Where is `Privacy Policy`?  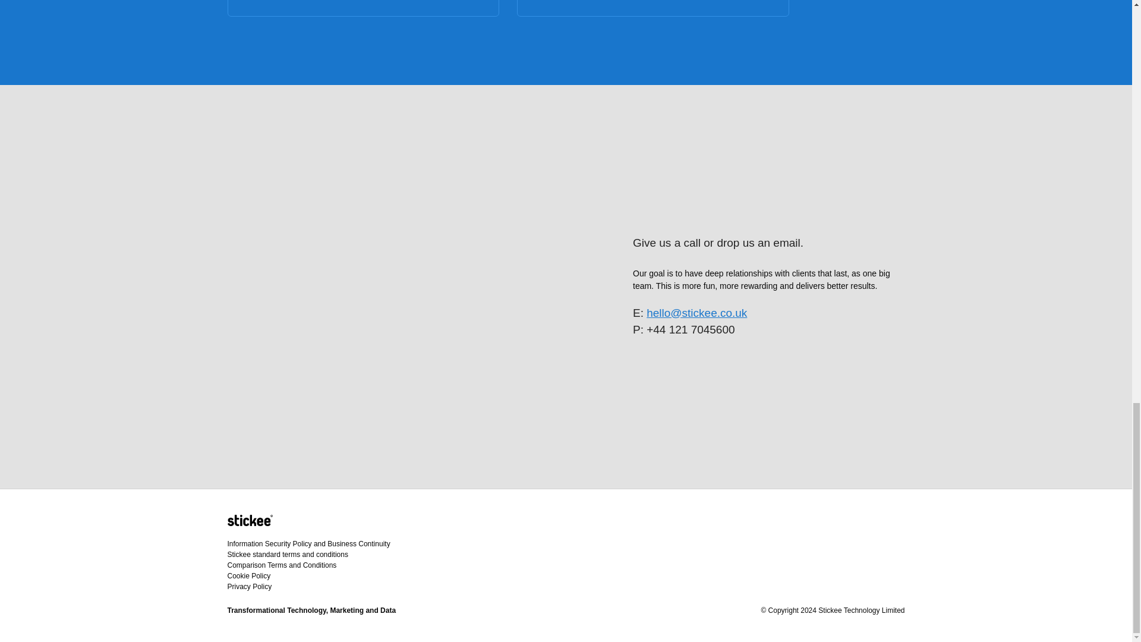
Privacy Policy is located at coordinates (249, 586).